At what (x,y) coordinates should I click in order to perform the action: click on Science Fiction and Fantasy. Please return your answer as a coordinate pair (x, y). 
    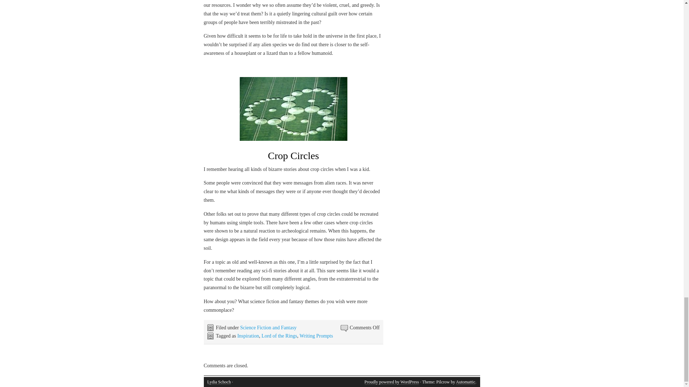
    Looking at the image, I should click on (268, 328).